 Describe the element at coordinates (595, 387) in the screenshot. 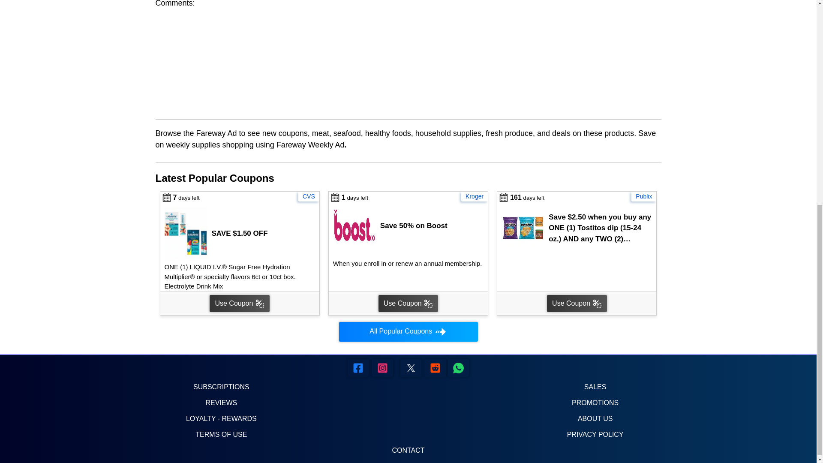

I see `SALES` at that location.